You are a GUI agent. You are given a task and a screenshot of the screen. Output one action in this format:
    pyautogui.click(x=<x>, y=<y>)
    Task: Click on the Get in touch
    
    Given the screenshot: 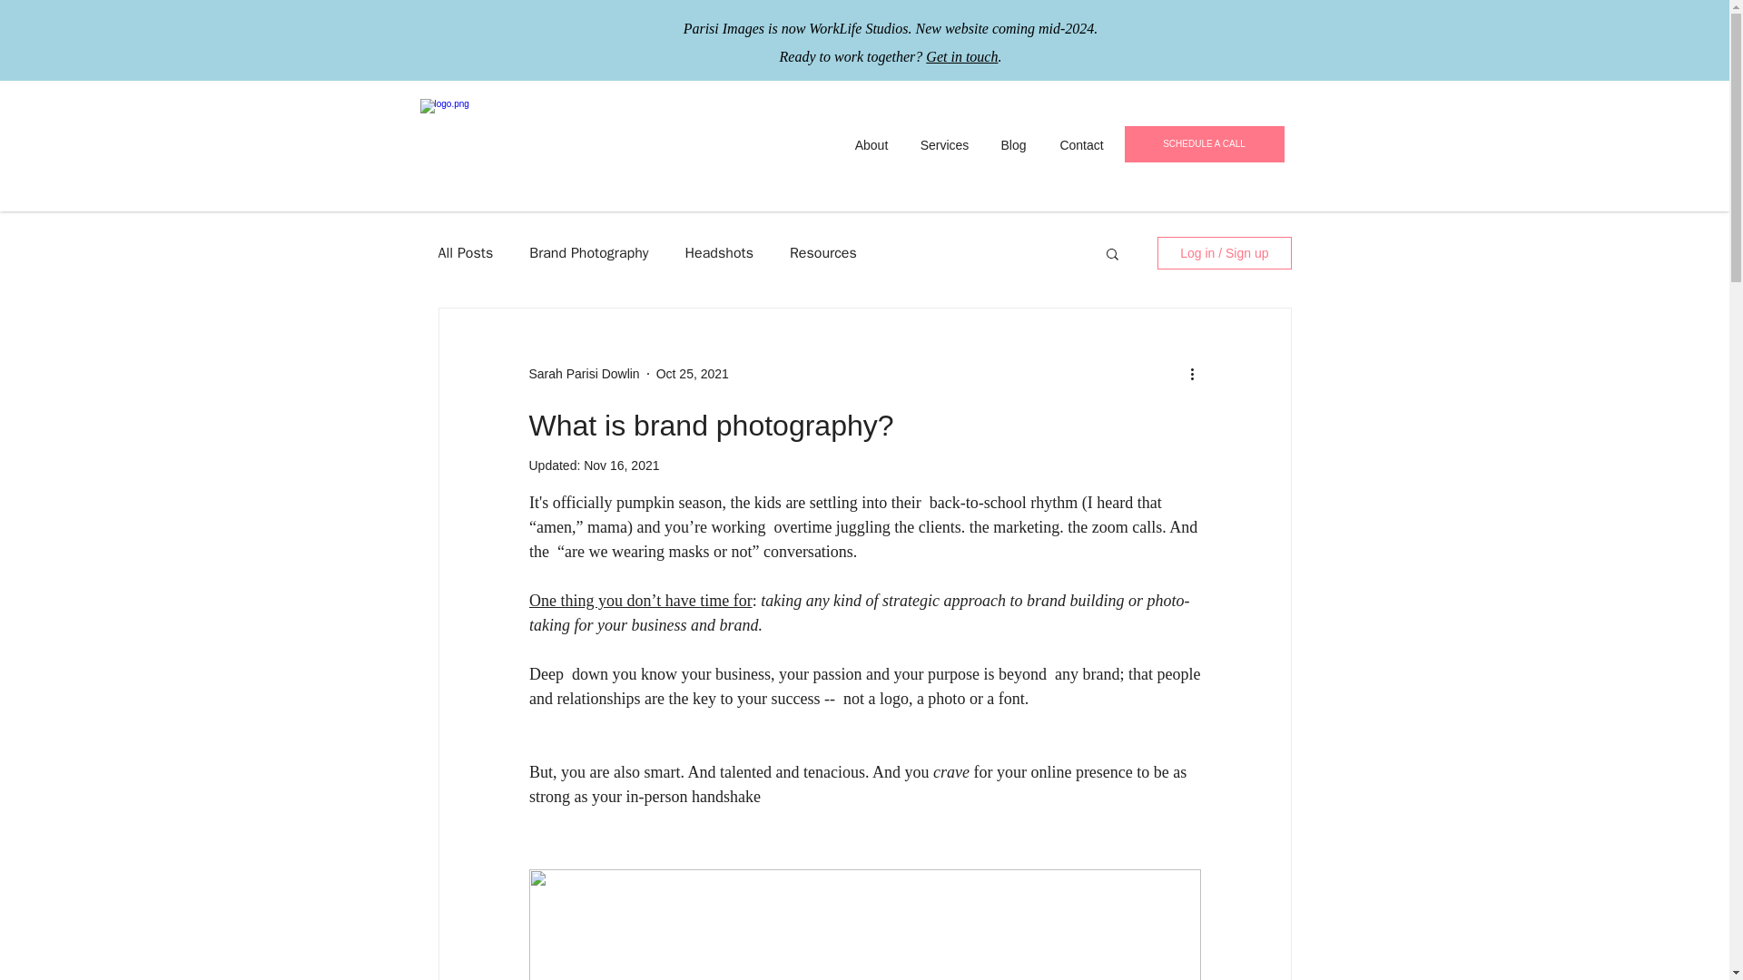 What is the action you would take?
    pyautogui.click(x=960, y=56)
    